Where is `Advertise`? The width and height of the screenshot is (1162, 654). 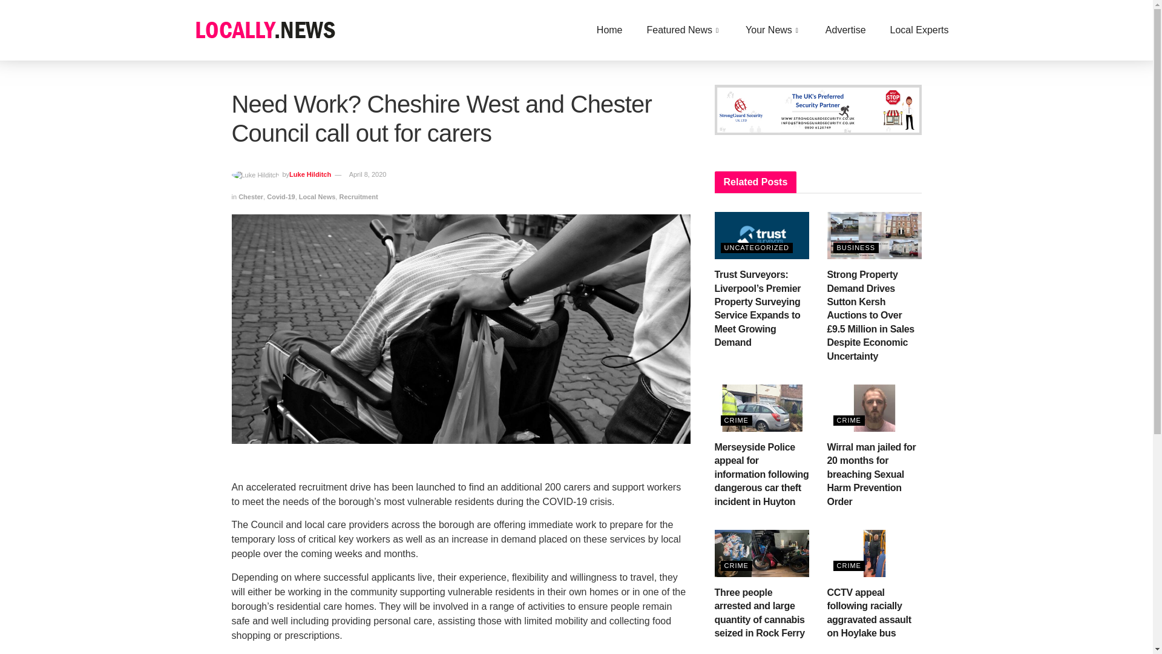 Advertise is located at coordinates (846, 30).